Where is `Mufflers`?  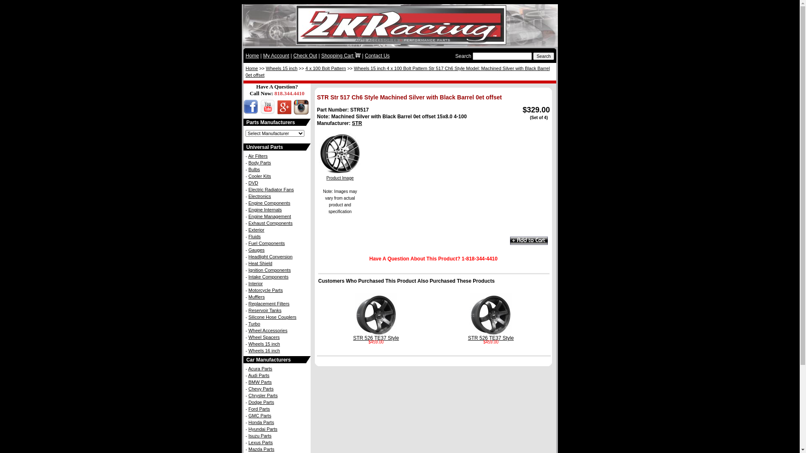 Mufflers is located at coordinates (257, 297).